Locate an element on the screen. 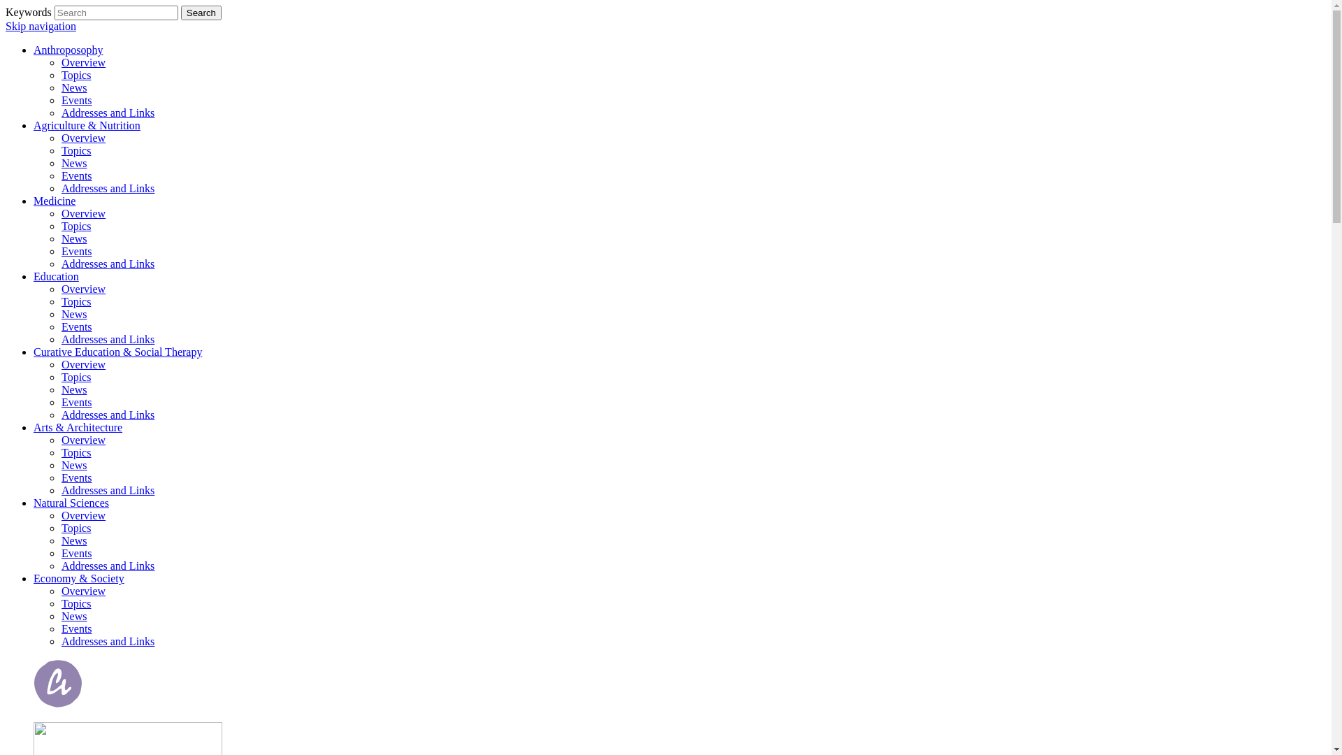 The image size is (1342, 755). Overview is located at coordinates (84, 440).